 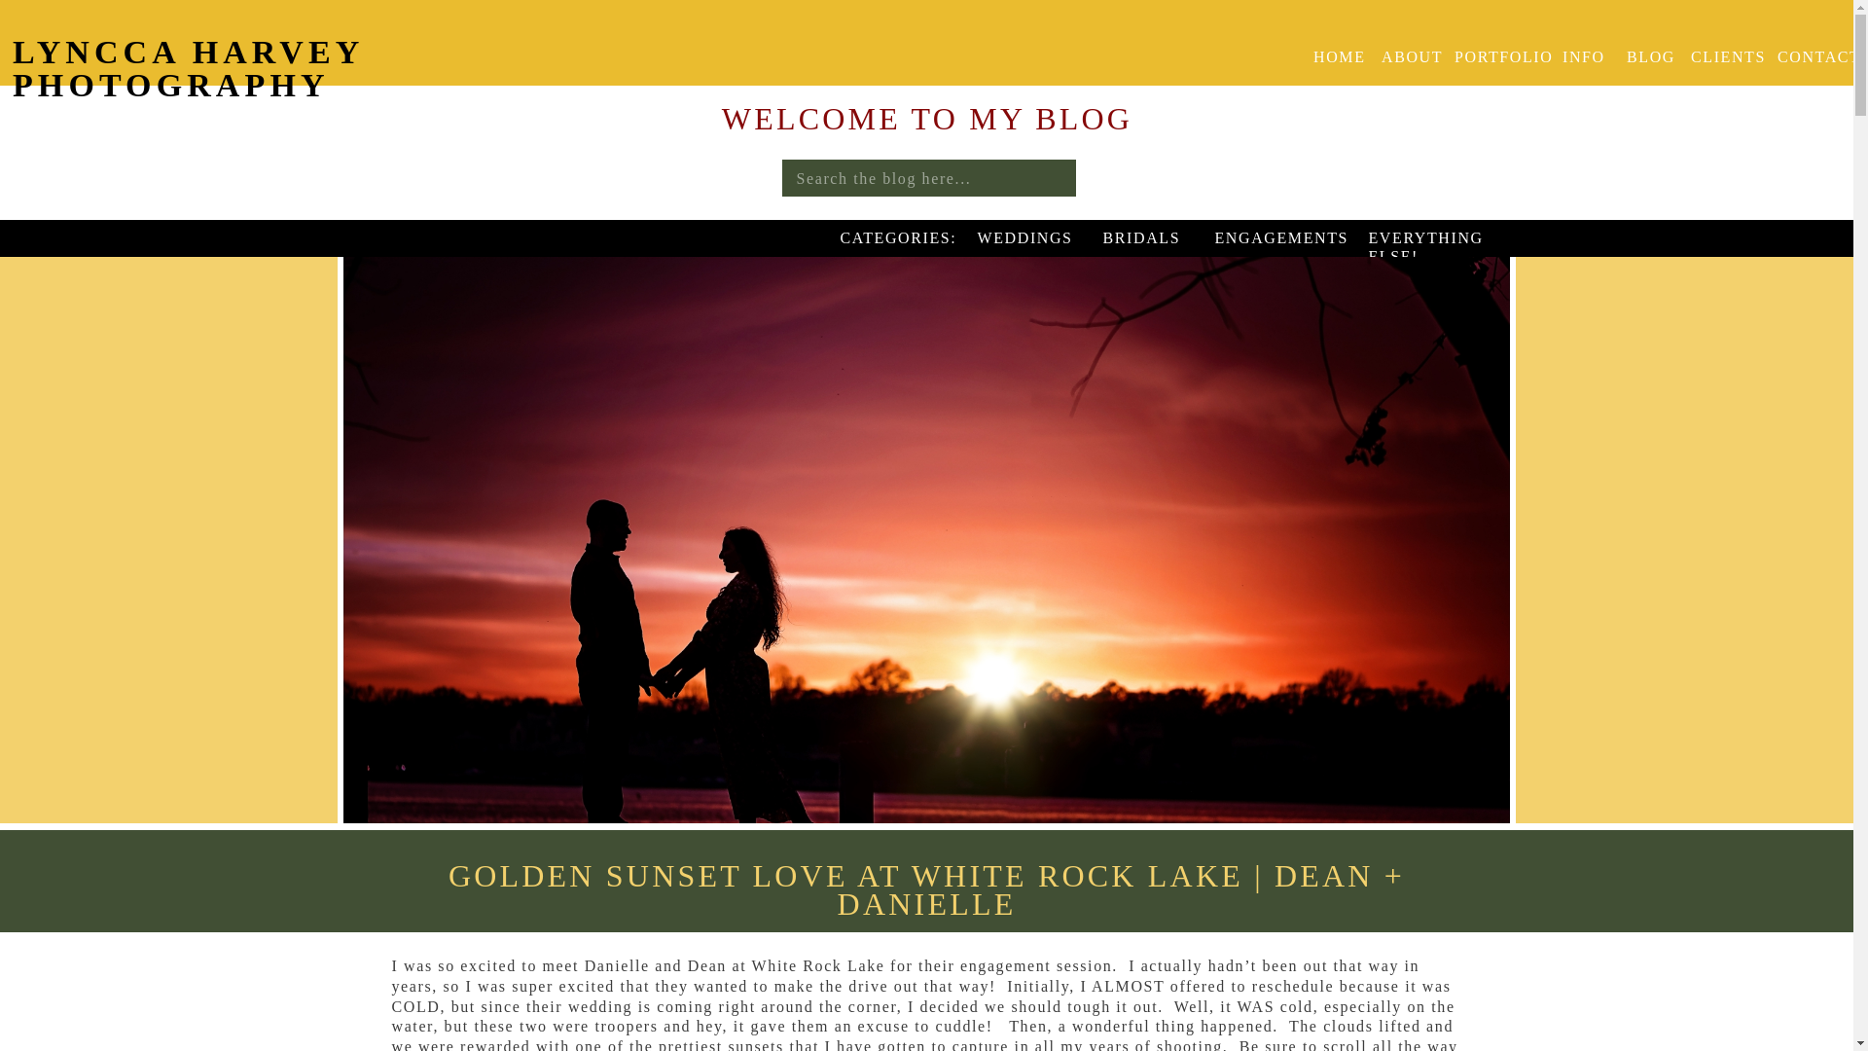 What do you see at coordinates (1499, 56) in the screenshot?
I see `PORTFOLIO` at bounding box center [1499, 56].